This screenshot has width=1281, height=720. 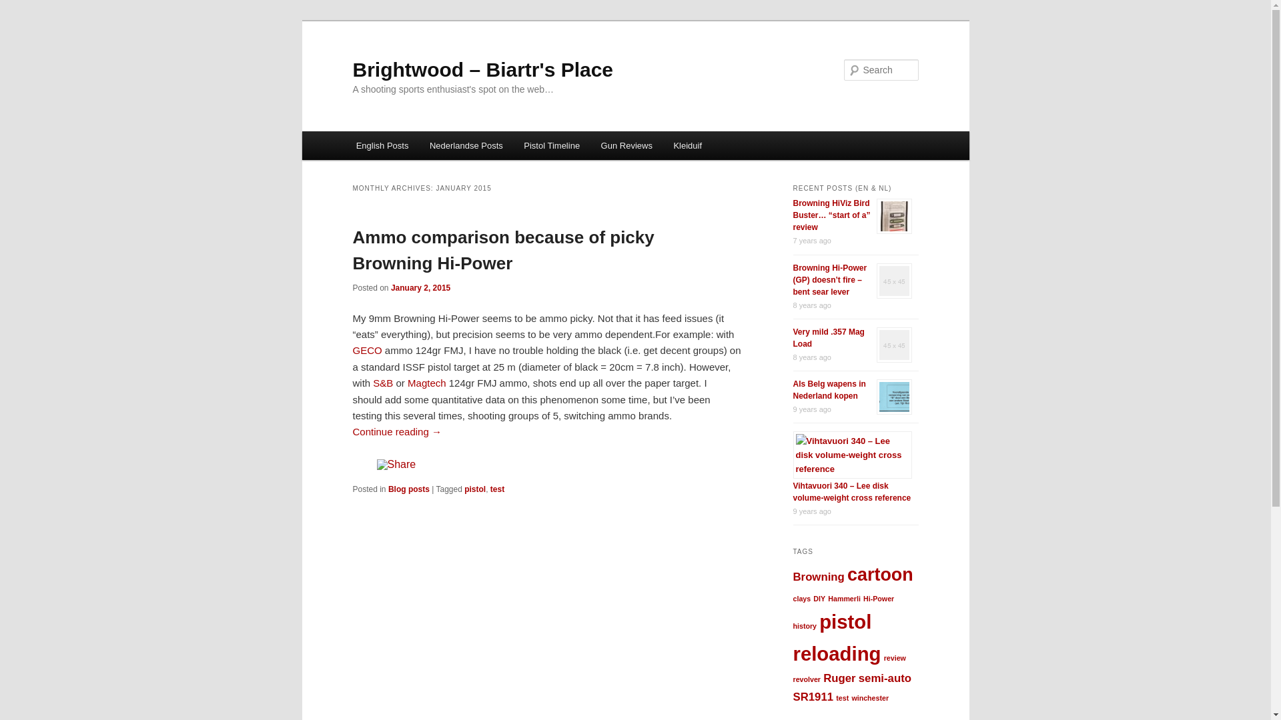 What do you see at coordinates (367, 351) in the screenshot?
I see `GECO` at bounding box center [367, 351].